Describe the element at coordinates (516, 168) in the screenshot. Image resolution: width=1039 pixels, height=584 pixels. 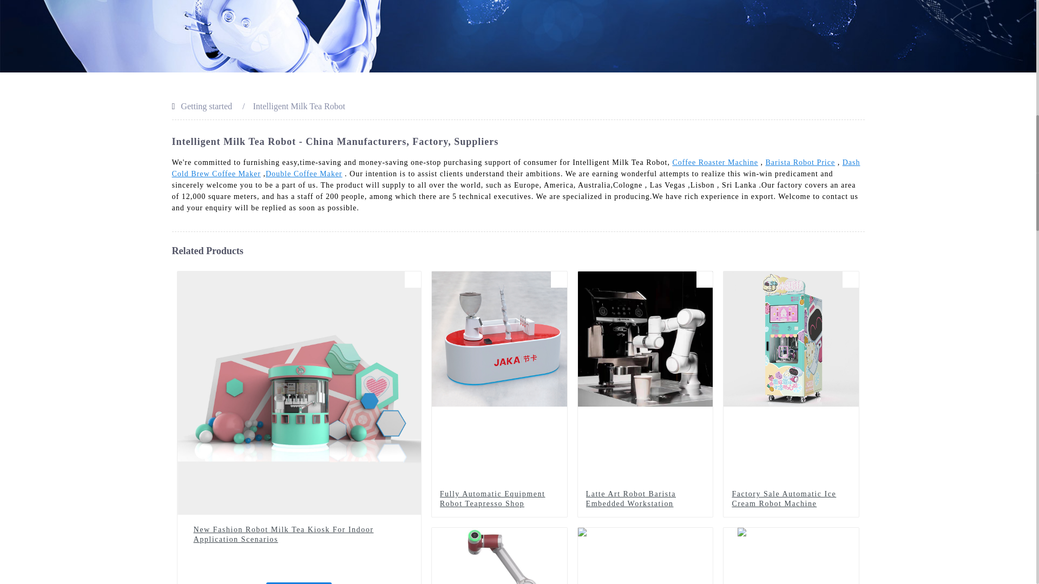
I see `Dash Cold Brew Coffee Maker` at that location.